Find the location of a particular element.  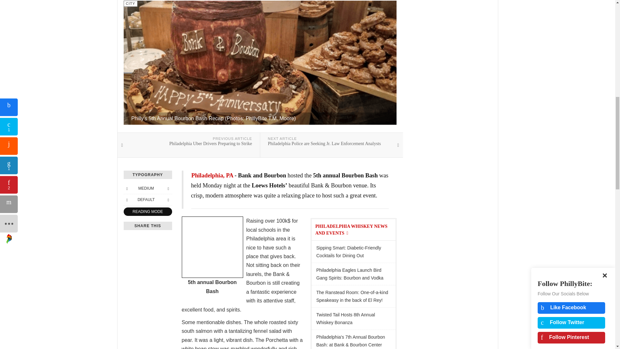

Twisted Tail Hosts 8th Annual Whiskey Bonanza is located at coordinates (353, 318).